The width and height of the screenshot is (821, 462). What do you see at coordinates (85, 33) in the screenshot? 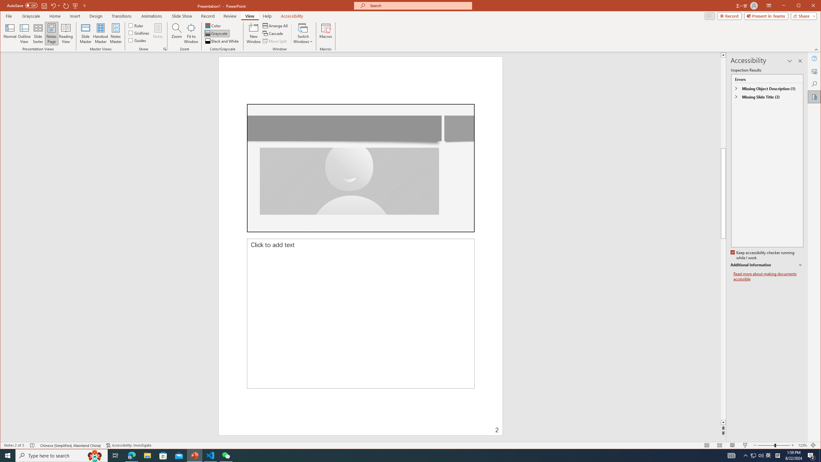
I see `Slide Master` at bounding box center [85, 33].